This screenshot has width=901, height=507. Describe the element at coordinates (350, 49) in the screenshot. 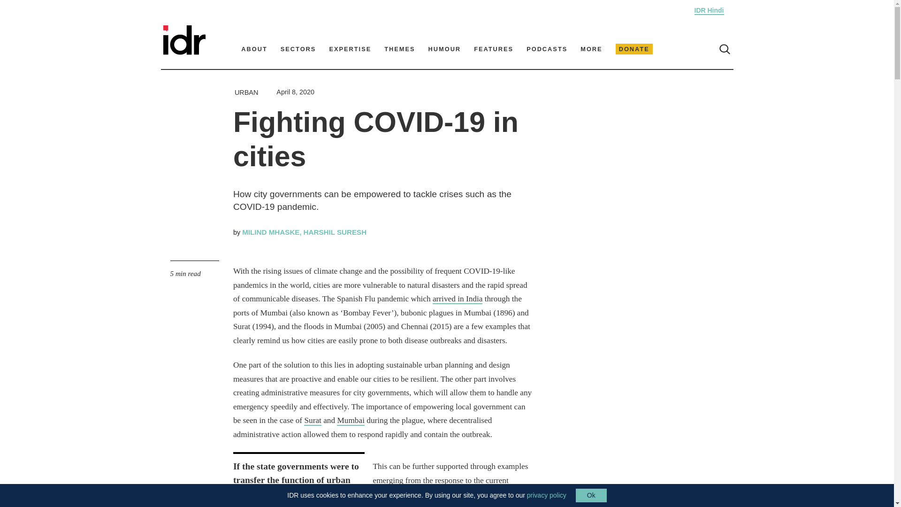

I see `EXPERTISE` at that location.